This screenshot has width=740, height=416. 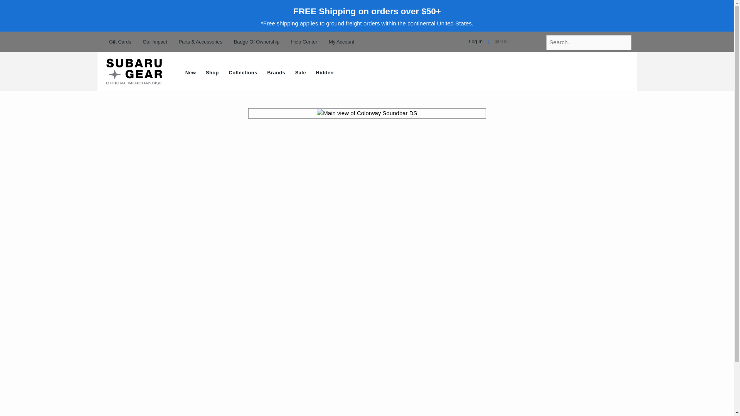 I want to click on Gift Cards, so click(x=119, y=42).